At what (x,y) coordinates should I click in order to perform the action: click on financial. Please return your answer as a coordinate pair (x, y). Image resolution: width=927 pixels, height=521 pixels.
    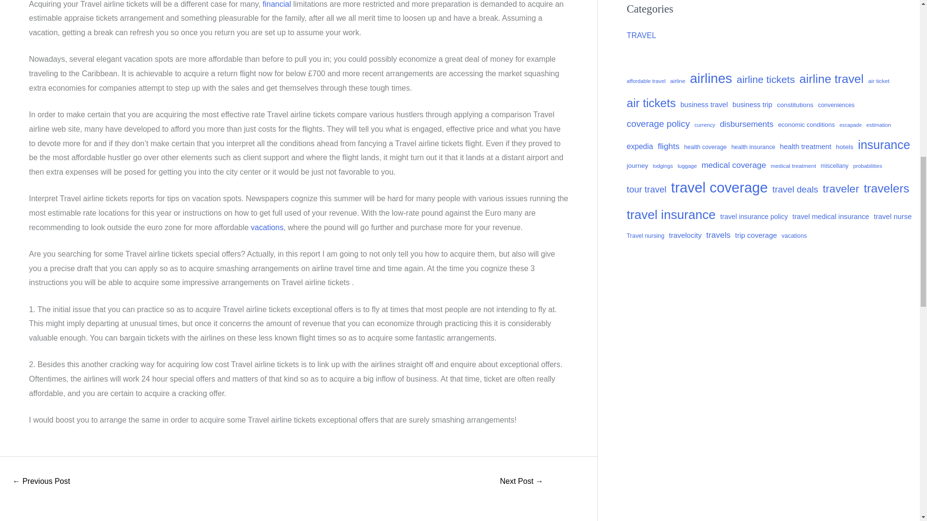
    Looking at the image, I should click on (276, 4).